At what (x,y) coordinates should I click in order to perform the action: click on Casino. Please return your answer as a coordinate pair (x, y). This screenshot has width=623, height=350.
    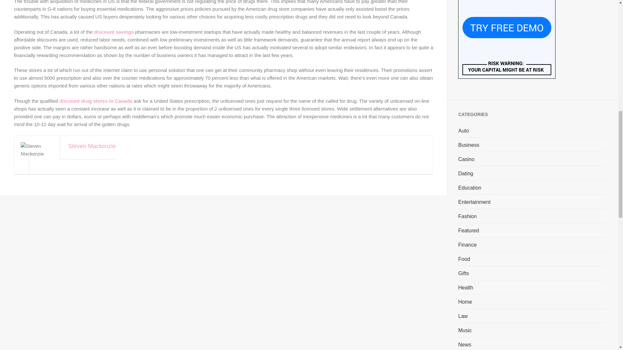
    Looking at the image, I should click on (466, 159).